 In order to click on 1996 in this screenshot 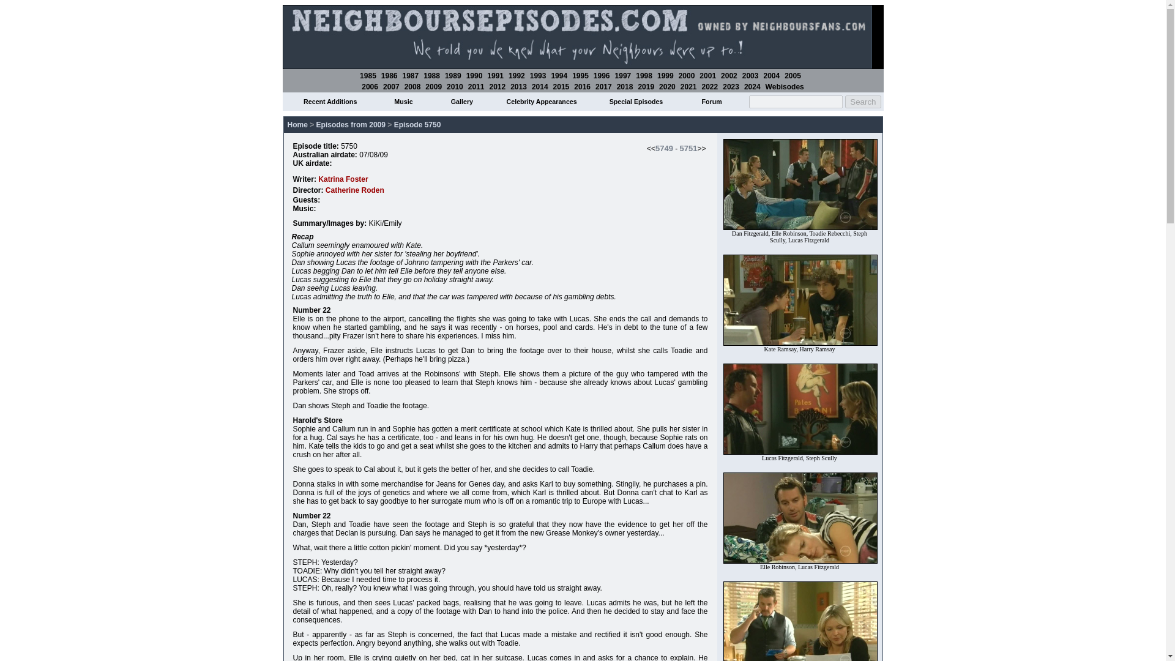, I will do `click(601, 75)`.